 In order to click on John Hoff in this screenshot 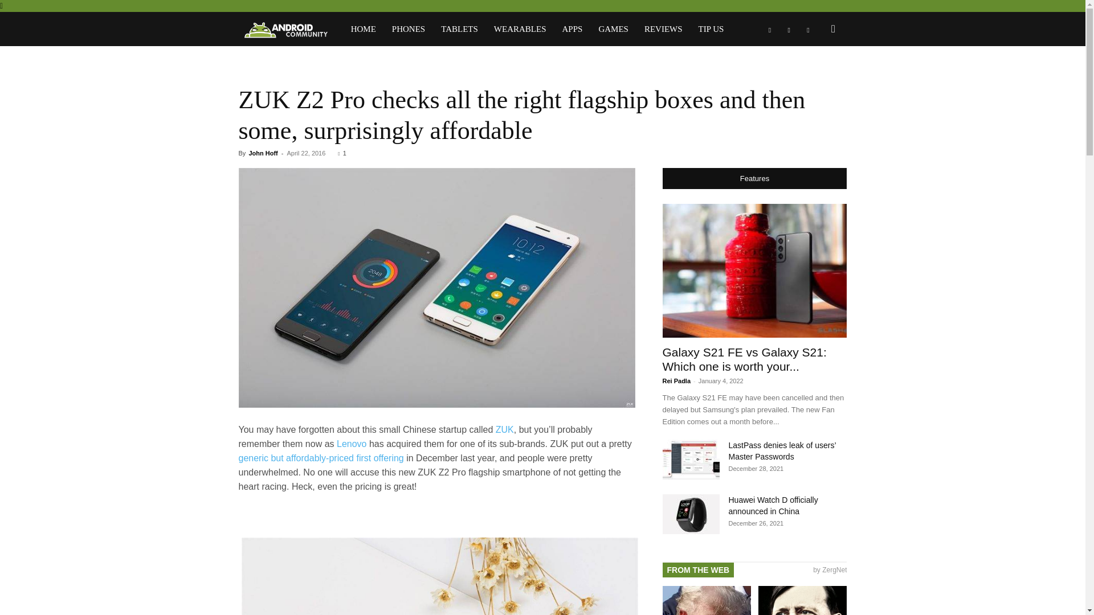, I will do `click(263, 153)`.